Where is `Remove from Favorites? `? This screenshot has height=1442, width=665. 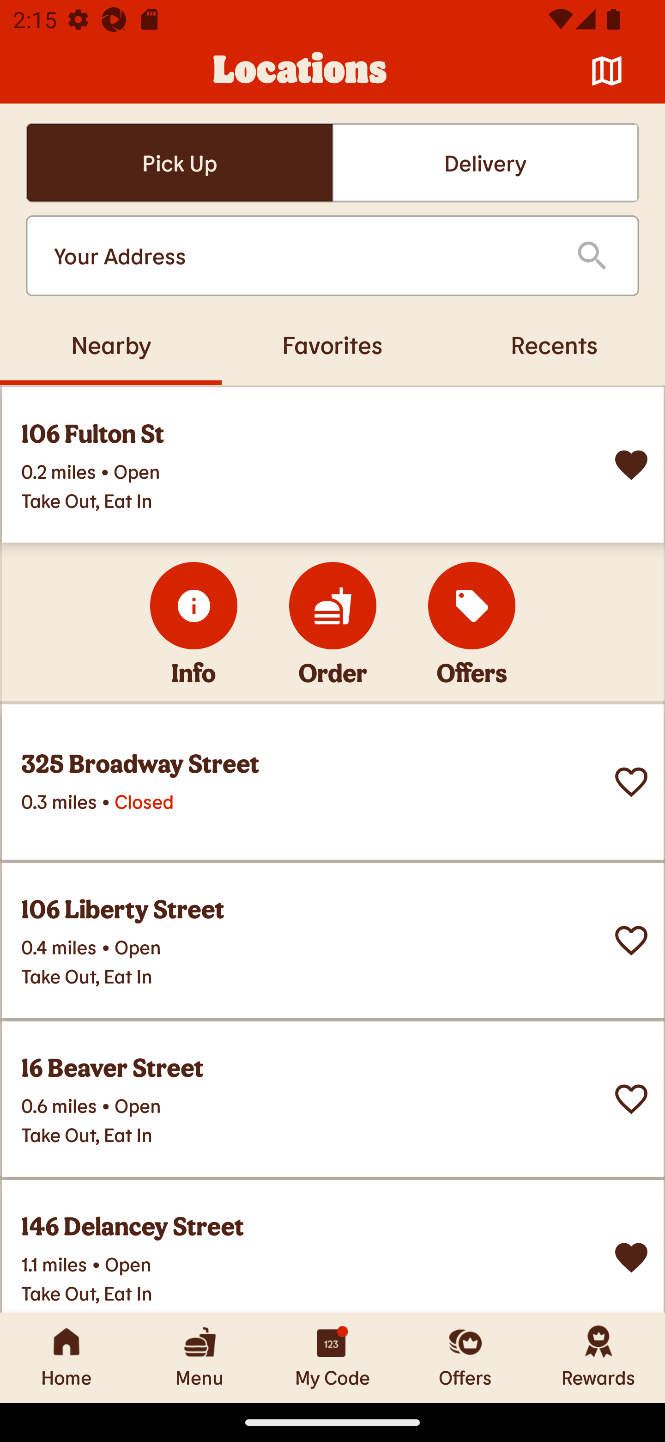 Remove from Favorites?  is located at coordinates (631, 465).